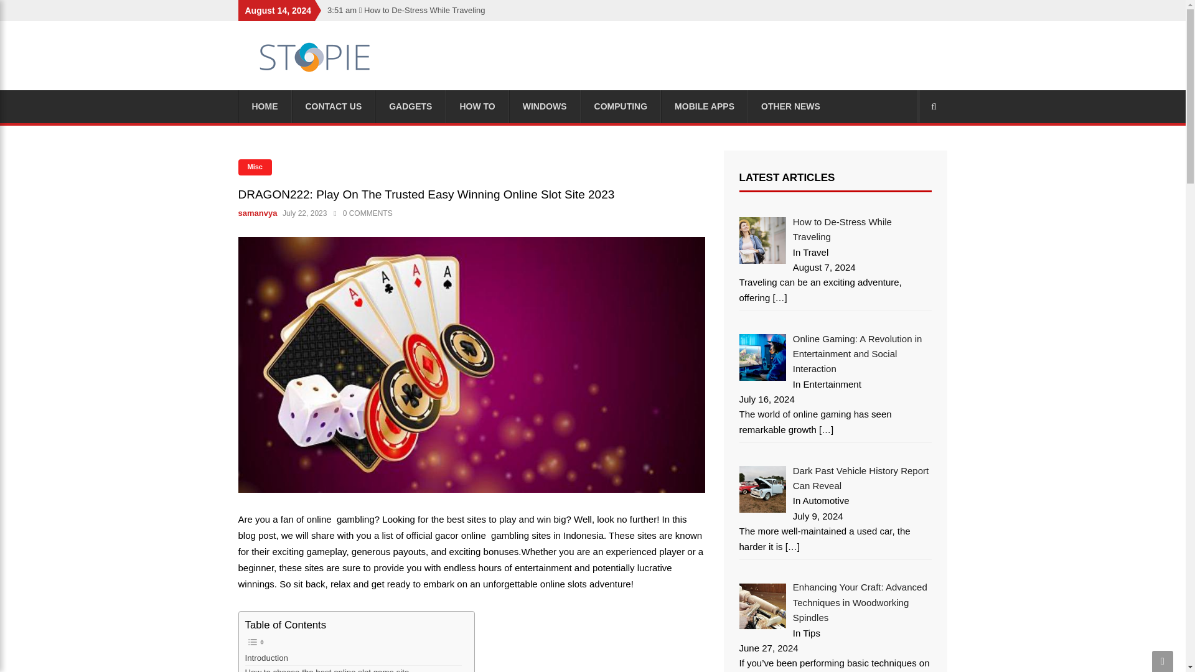 This screenshot has width=1195, height=672. Describe the element at coordinates (363, 212) in the screenshot. I see `0 COMMENTS` at that location.